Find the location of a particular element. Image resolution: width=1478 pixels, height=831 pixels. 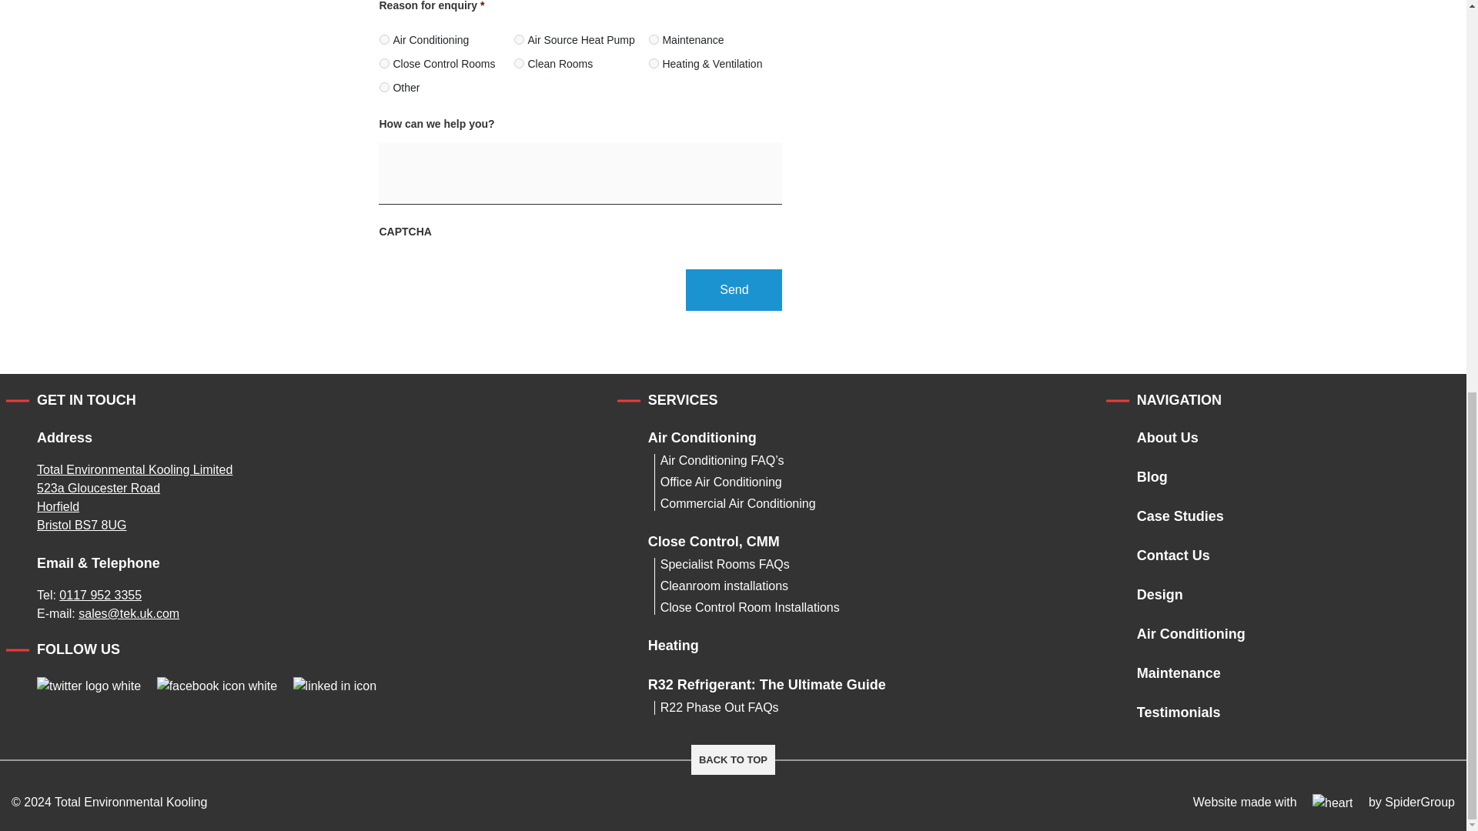

Maintenance is located at coordinates (654, 40).